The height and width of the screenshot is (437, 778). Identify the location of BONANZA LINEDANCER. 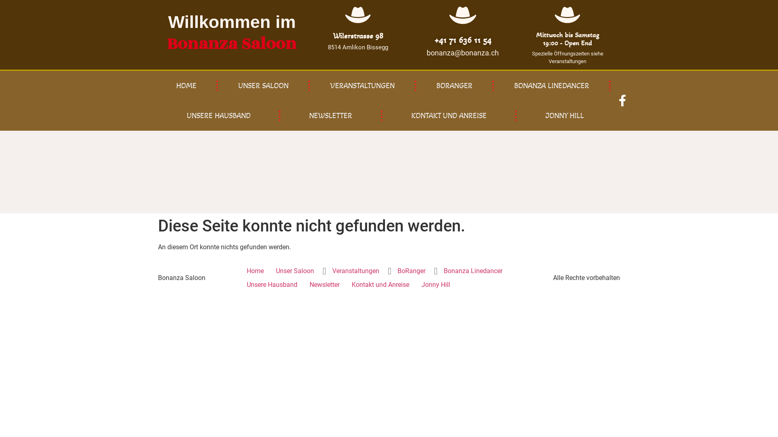
(552, 86).